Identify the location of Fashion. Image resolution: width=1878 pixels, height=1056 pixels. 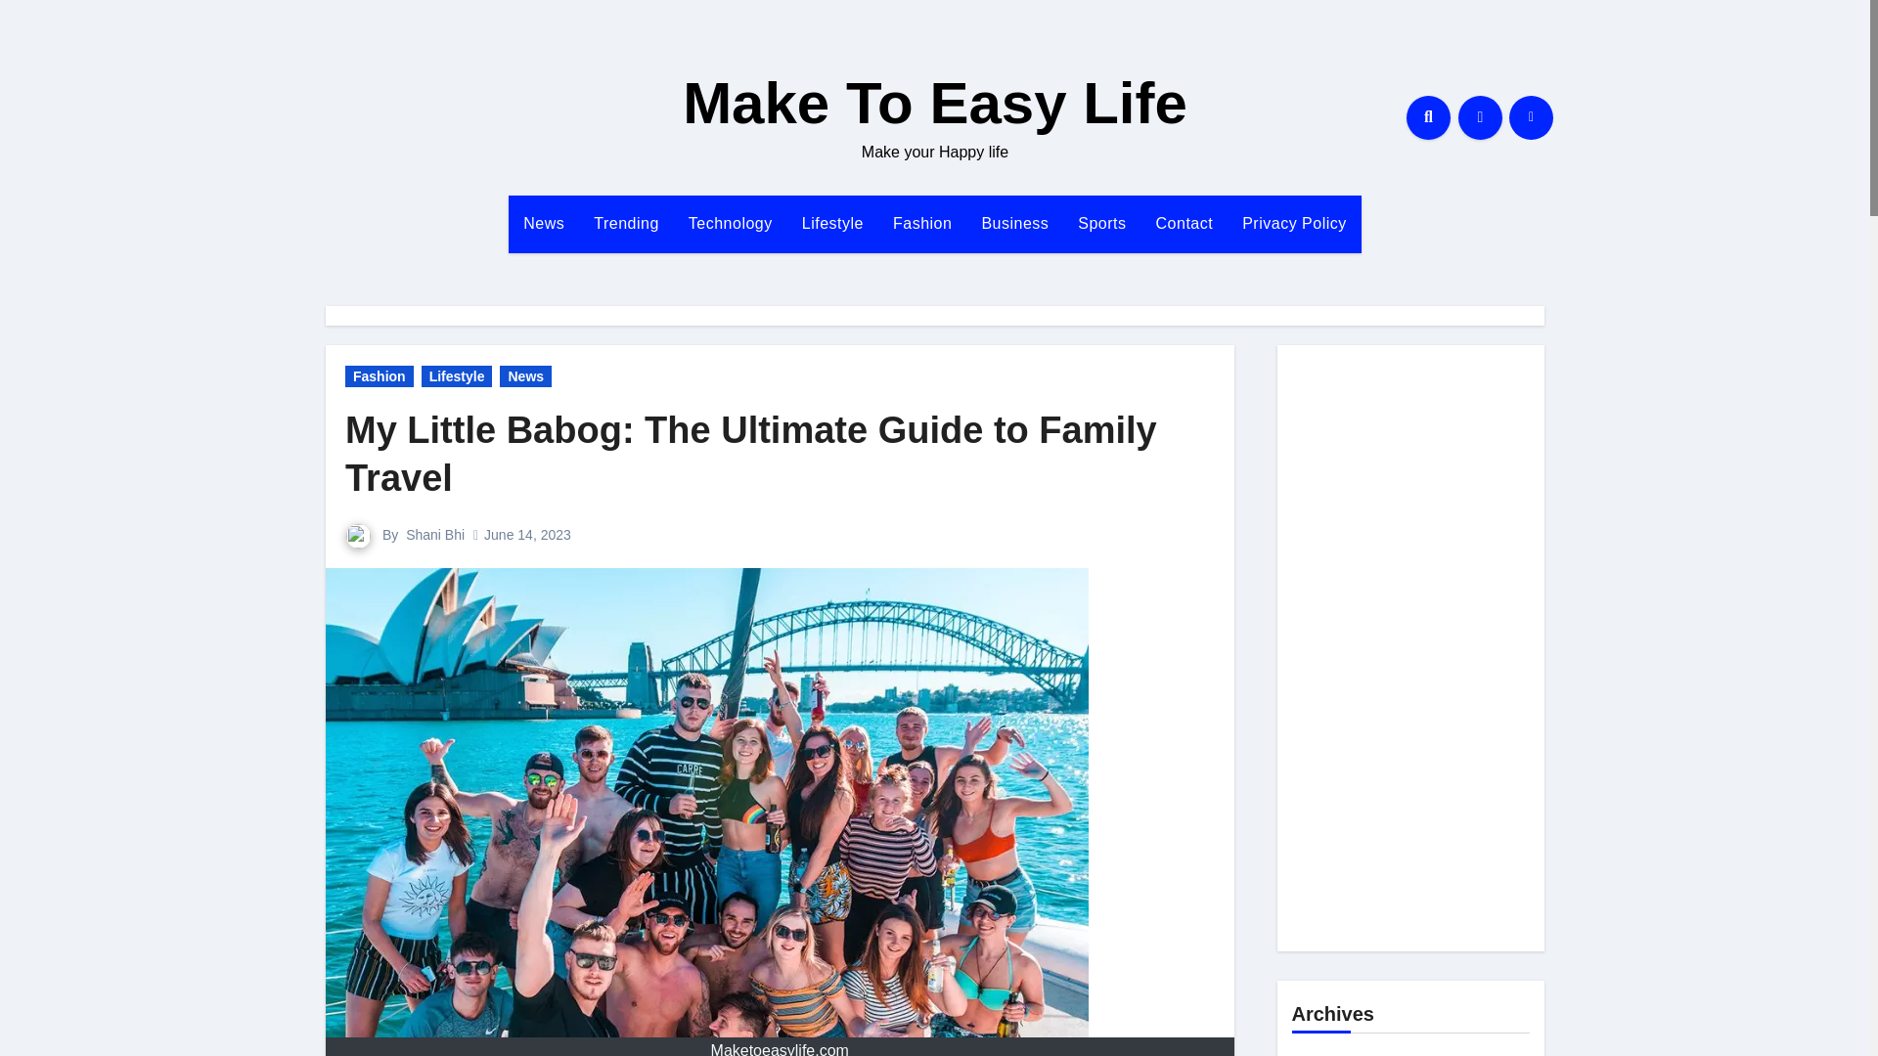
(922, 223).